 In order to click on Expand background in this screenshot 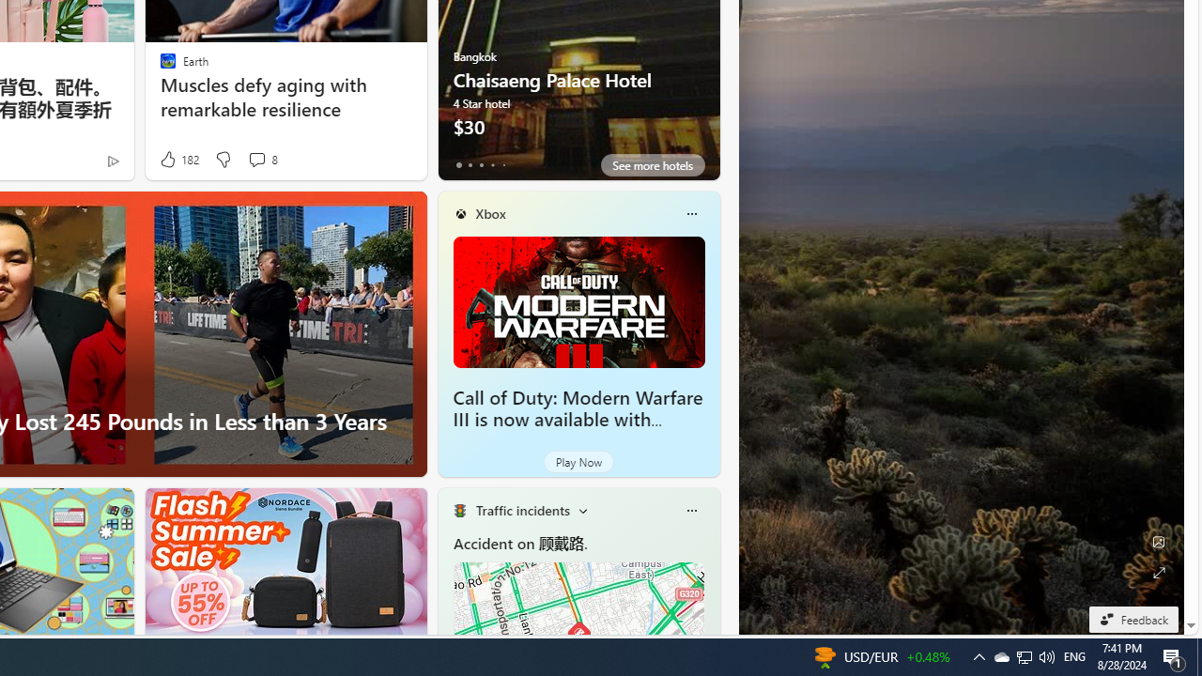, I will do `click(1159, 573)`.